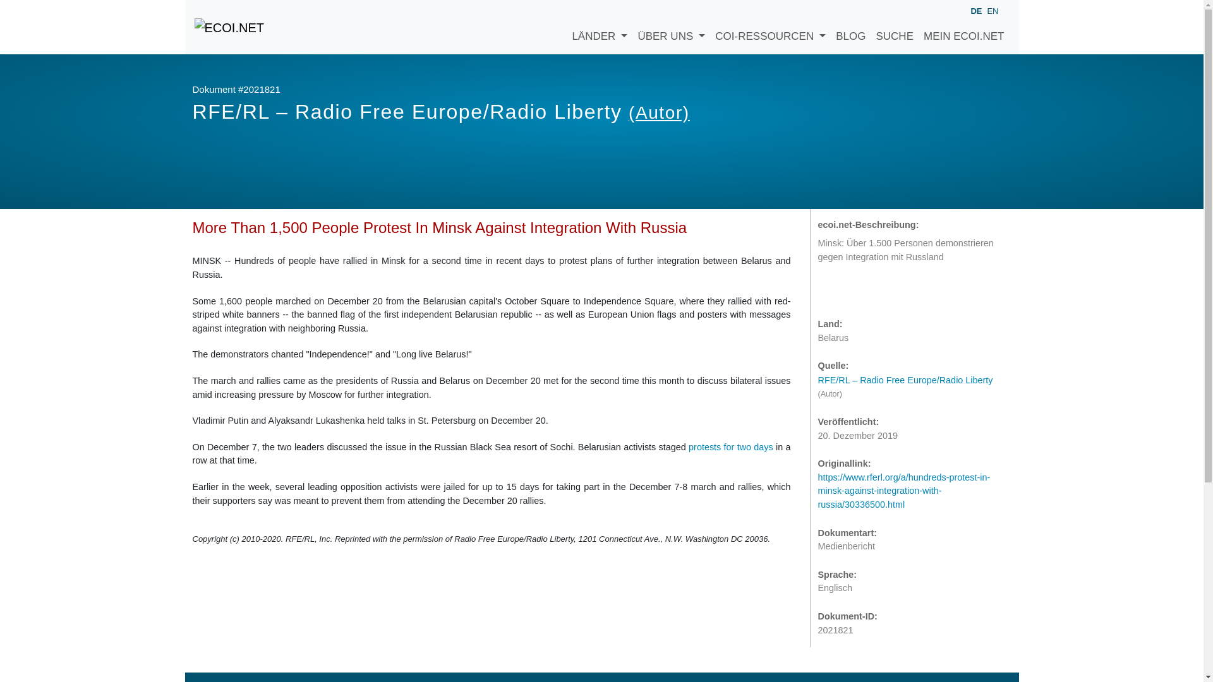 The height and width of the screenshot is (682, 1213). I want to click on Quellenbeschreibung lesen, so click(911, 380).